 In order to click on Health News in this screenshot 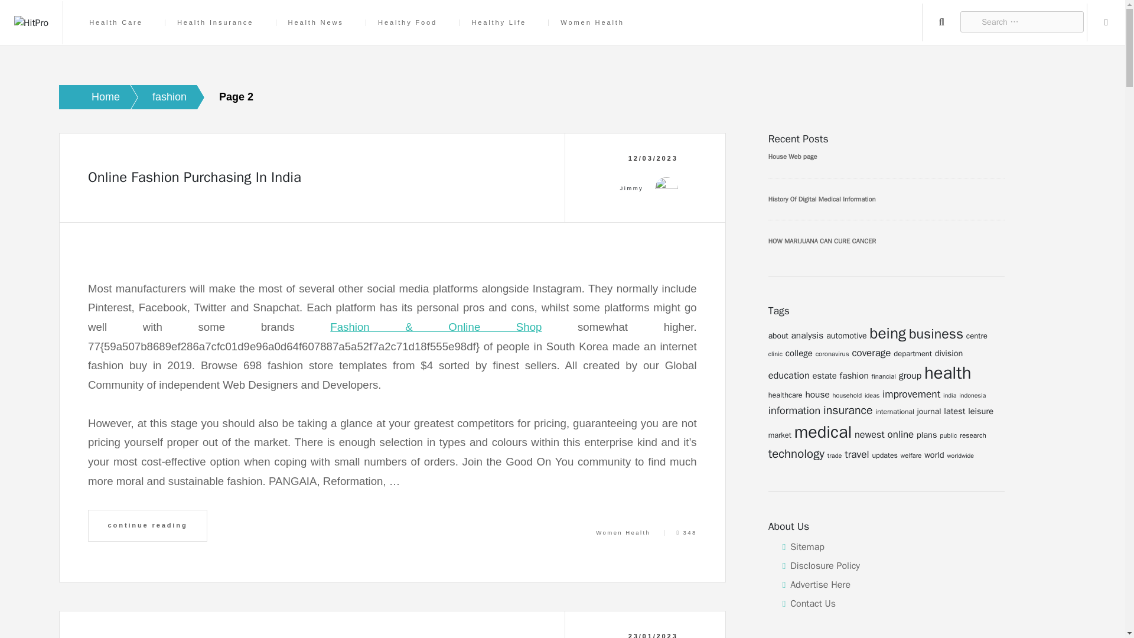, I will do `click(315, 22)`.